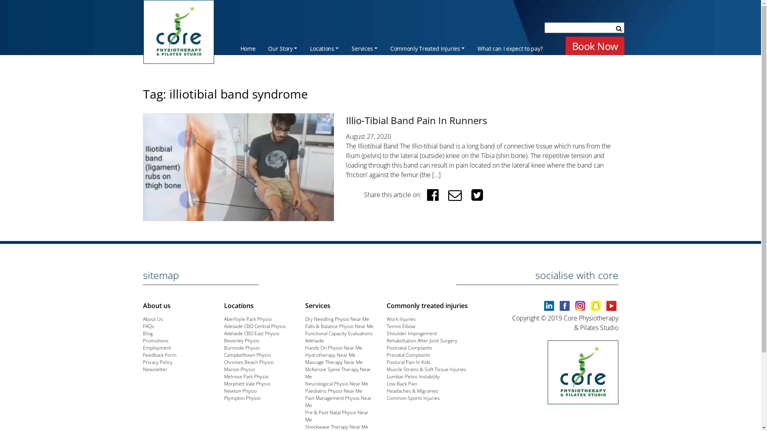  Describe the element at coordinates (334, 362) in the screenshot. I see `Massage Therapy Near Me` at that location.